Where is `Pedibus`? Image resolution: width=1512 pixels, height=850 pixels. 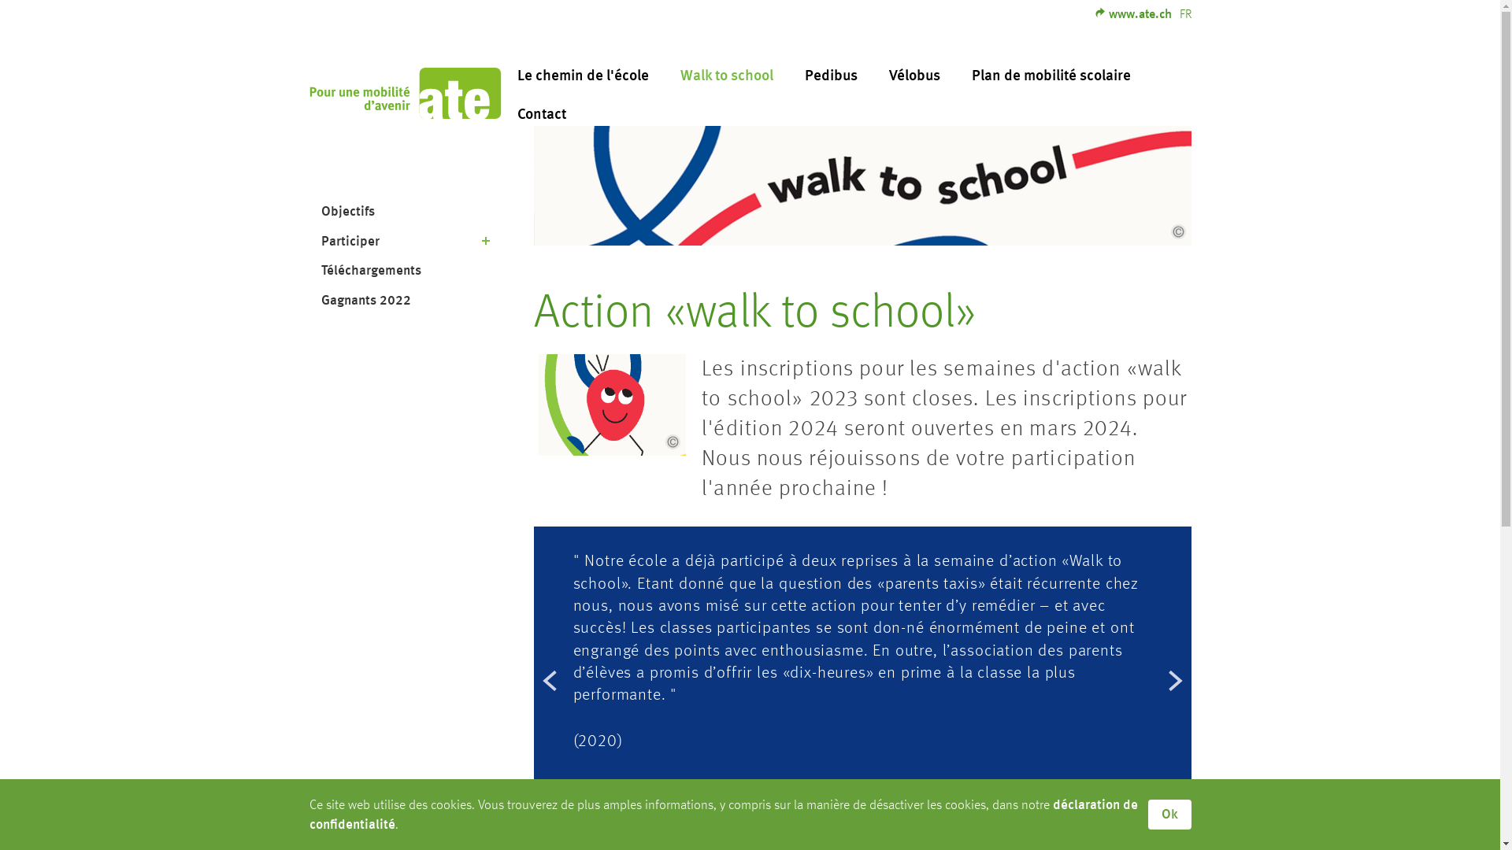 Pedibus is located at coordinates (832, 77).